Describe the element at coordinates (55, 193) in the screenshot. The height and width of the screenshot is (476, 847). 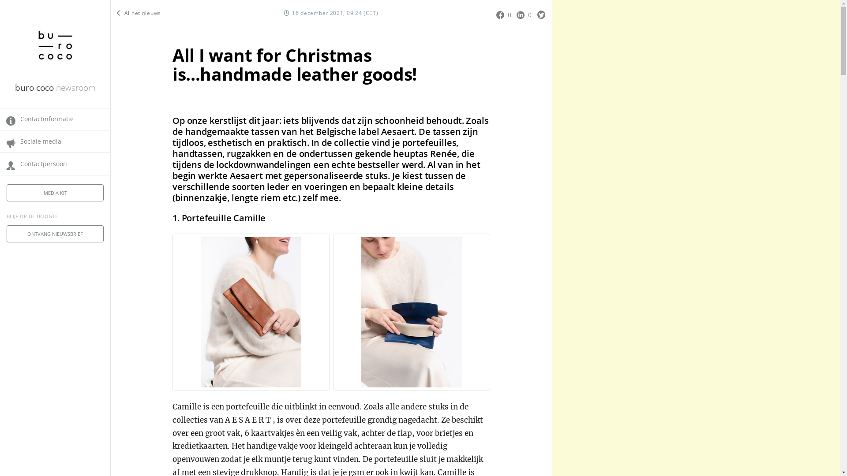
I see `MEDIA KIT` at that location.